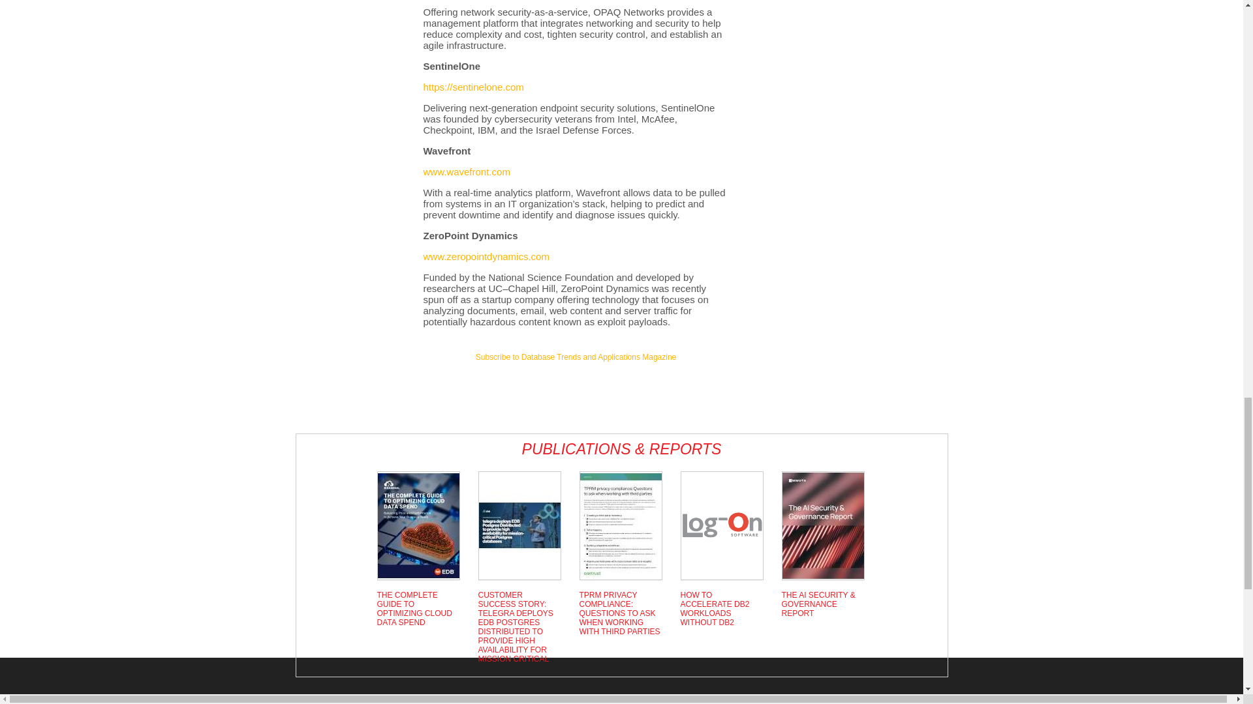 This screenshot has height=704, width=1253. I want to click on 3rd party ad content, so click(576, 387).